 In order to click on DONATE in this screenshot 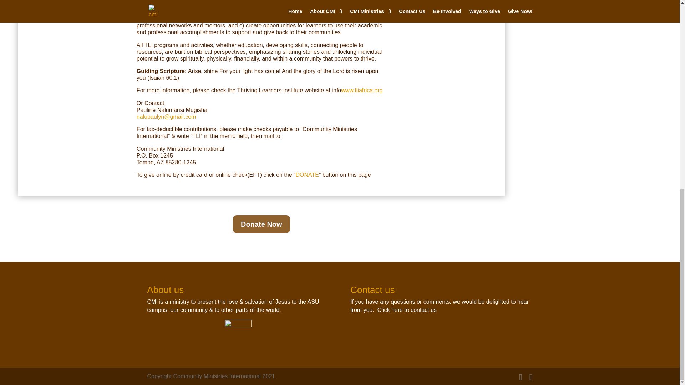, I will do `click(307, 175)`.